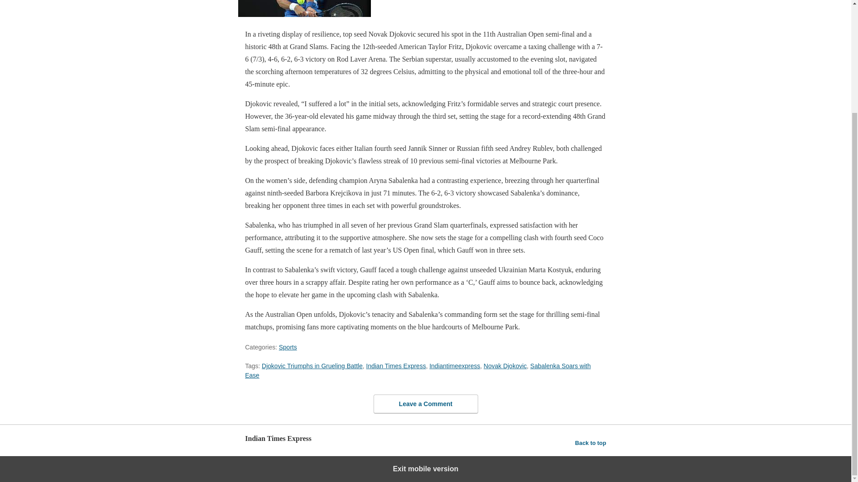 The width and height of the screenshot is (858, 482). I want to click on Indiantimeexpress, so click(455, 366).